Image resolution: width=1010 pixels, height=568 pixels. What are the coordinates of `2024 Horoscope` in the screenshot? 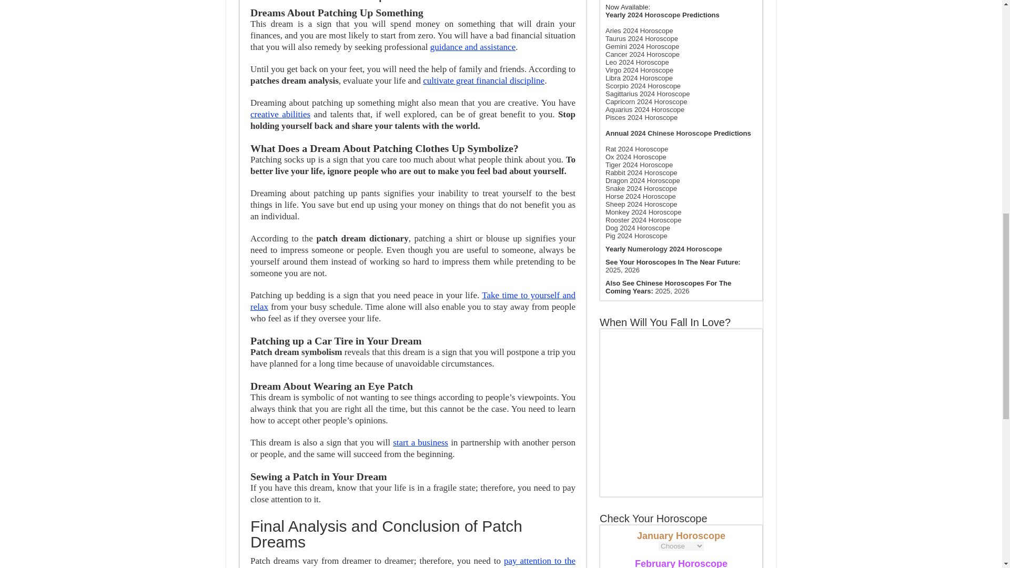 It's located at (653, 15).